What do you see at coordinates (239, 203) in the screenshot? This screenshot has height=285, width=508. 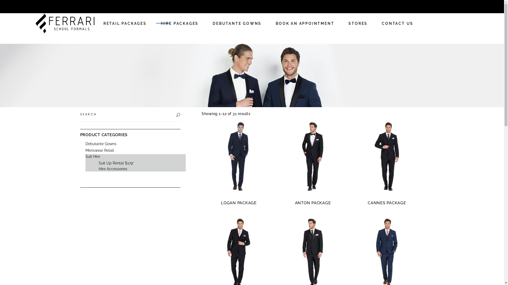 I see `LOGAN PACKAGE` at bounding box center [239, 203].